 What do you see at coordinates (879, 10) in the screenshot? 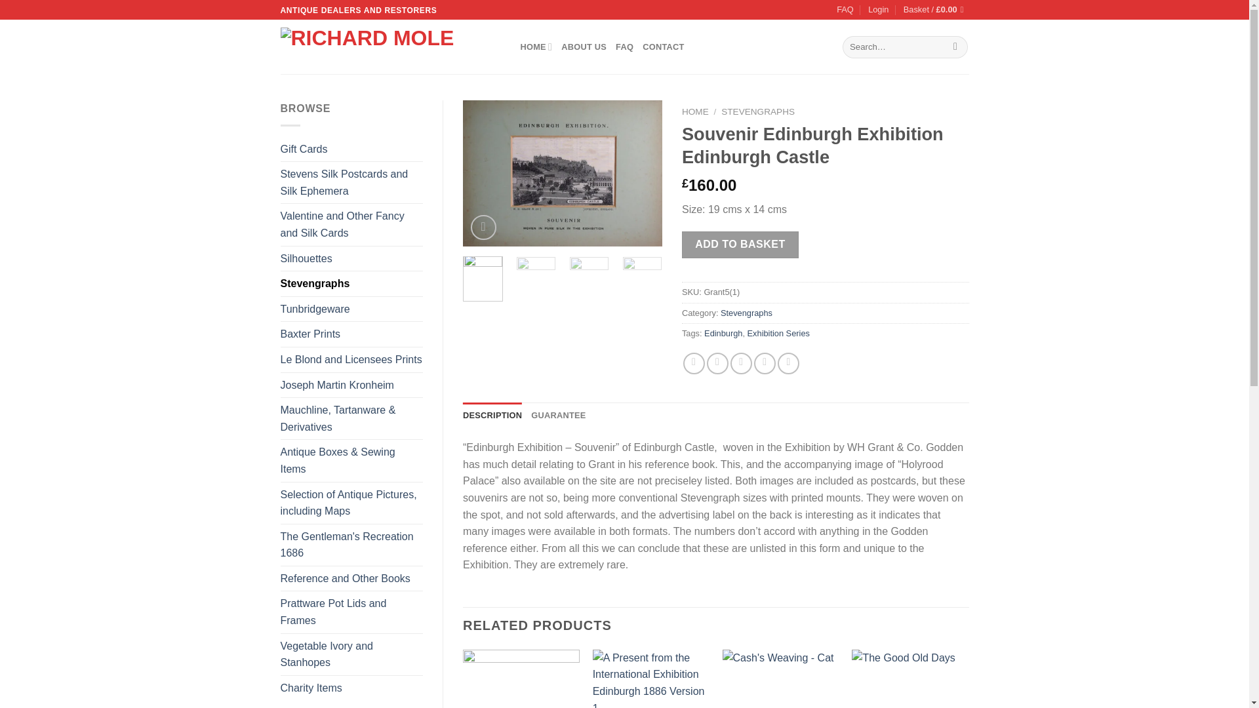
I see `Login` at bounding box center [879, 10].